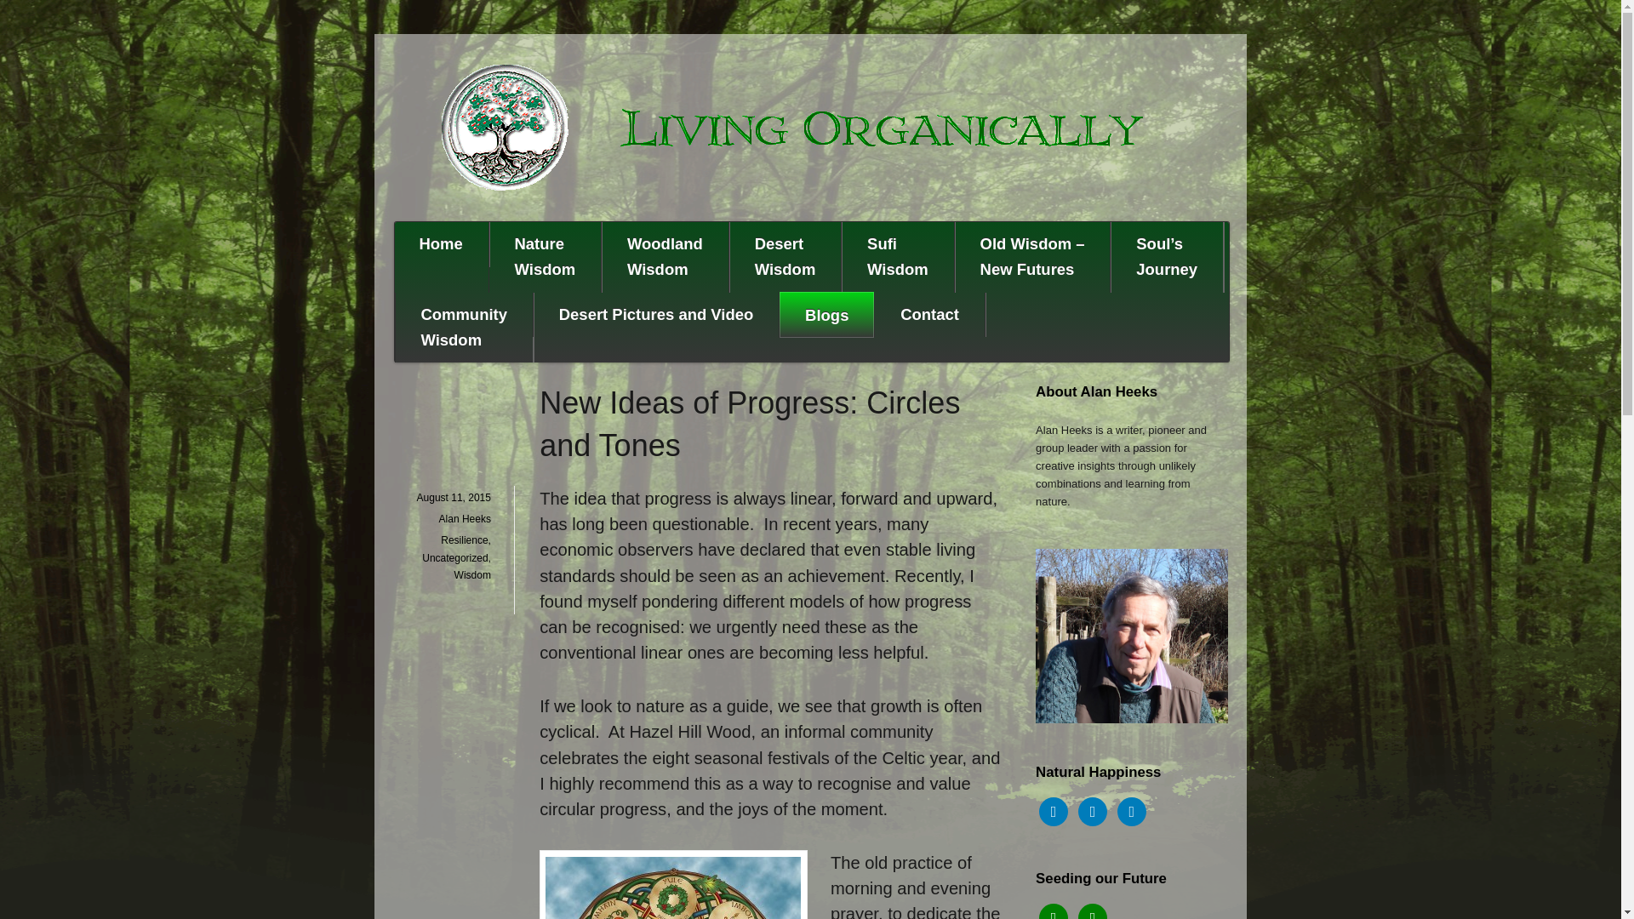  What do you see at coordinates (1054, 915) in the screenshot?
I see `facebook` at bounding box center [1054, 915].